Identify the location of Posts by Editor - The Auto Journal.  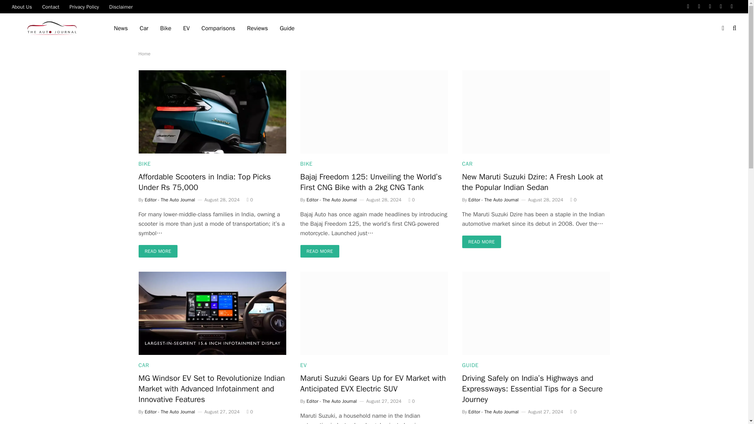
(331, 200).